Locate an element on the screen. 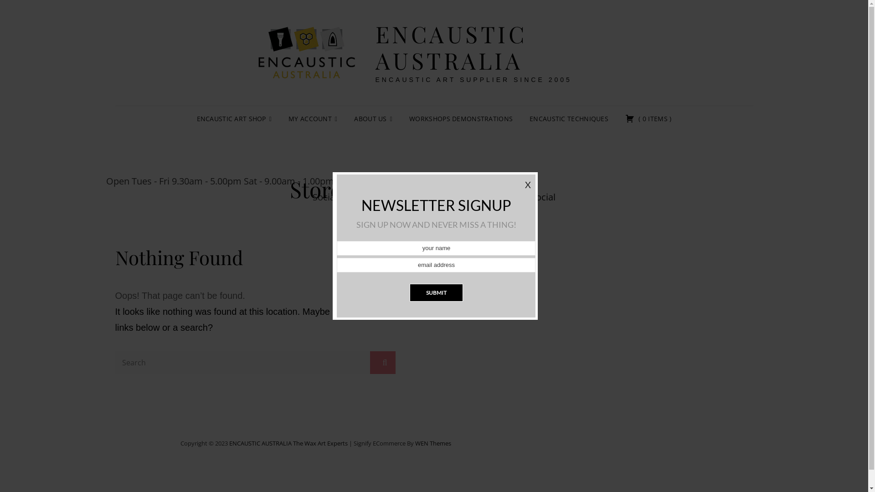 The width and height of the screenshot is (875, 492). WORKSHOPS DEMONSTRATIONS is located at coordinates (461, 119).